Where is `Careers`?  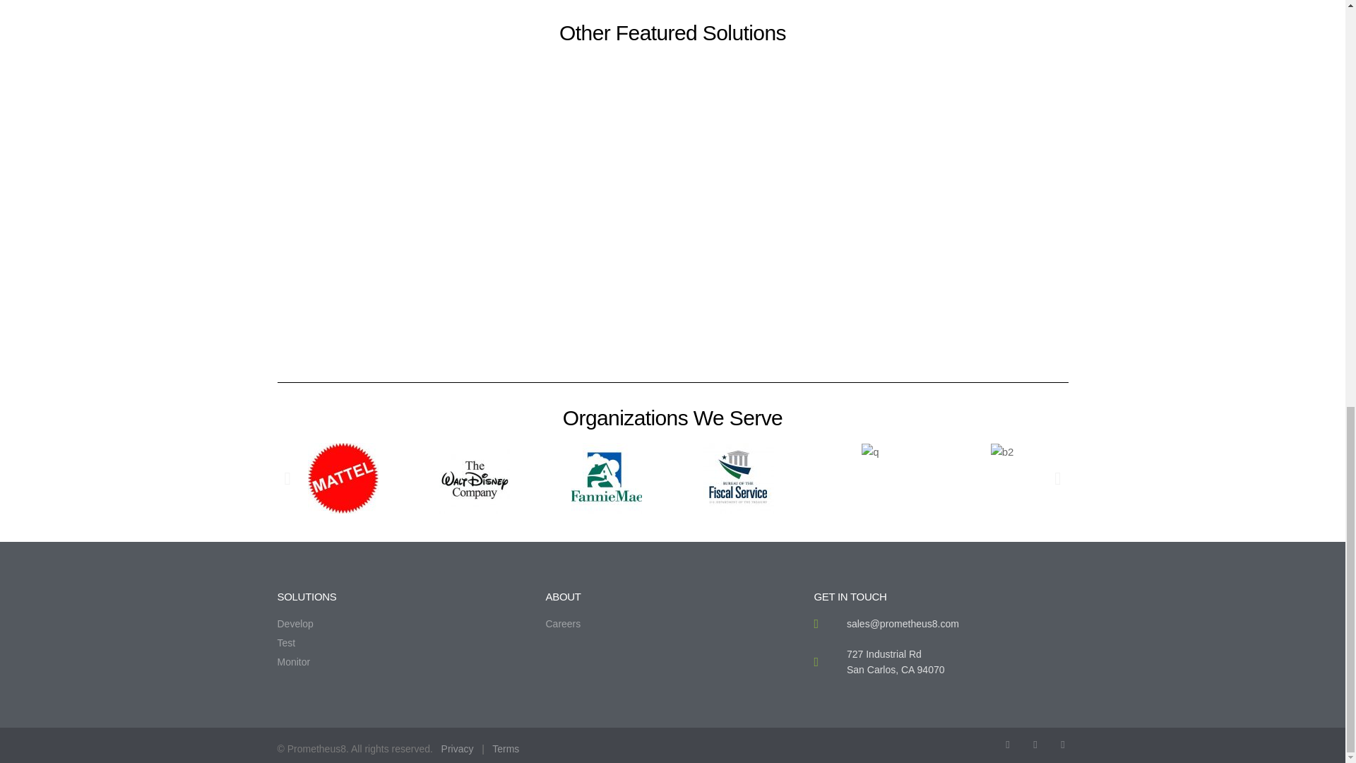 Careers is located at coordinates (672, 623).